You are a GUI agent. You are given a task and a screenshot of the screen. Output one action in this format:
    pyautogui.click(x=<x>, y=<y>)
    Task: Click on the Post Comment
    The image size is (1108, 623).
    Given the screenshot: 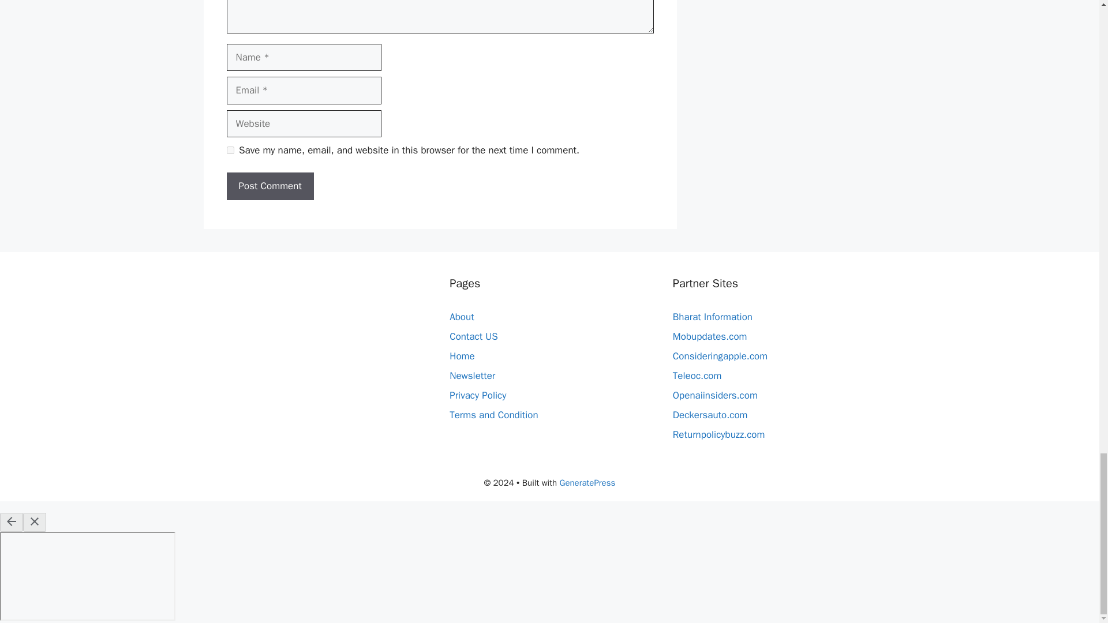 What is the action you would take?
    pyautogui.click(x=269, y=186)
    